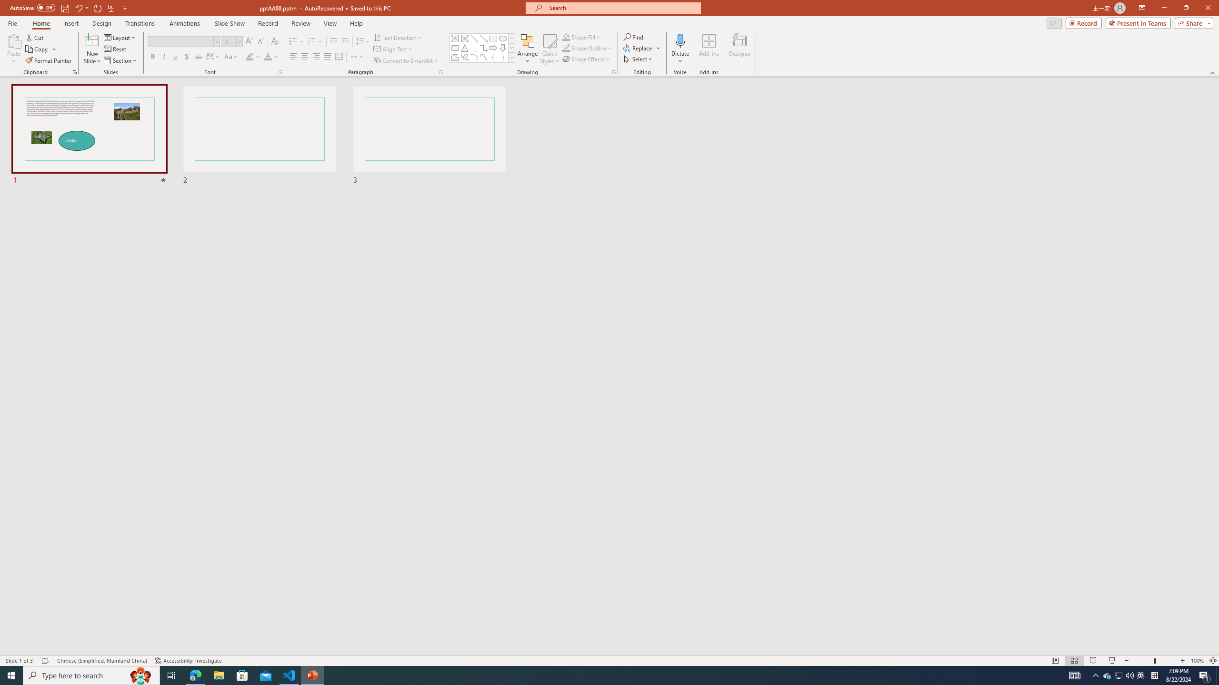  Describe the element at coordinates (363, 42) in the screenshot. I see `Line Spacing` at that location.